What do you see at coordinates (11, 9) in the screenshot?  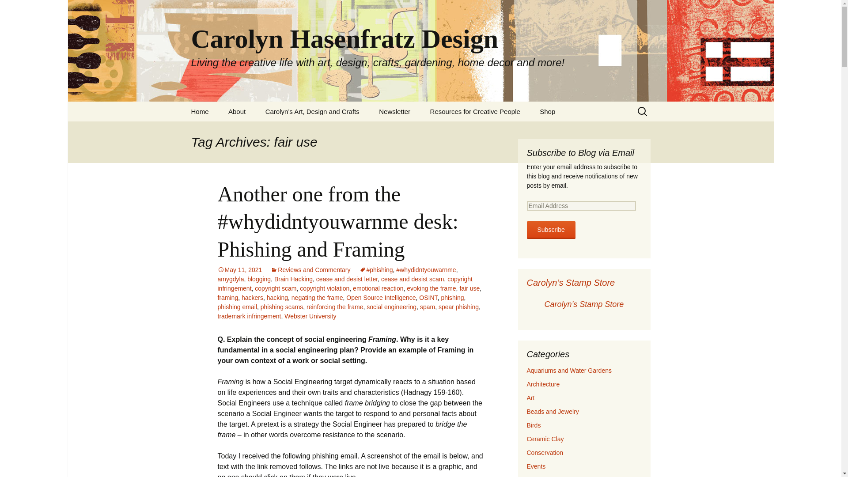 I see `Search` at bounding box center [11, 9].